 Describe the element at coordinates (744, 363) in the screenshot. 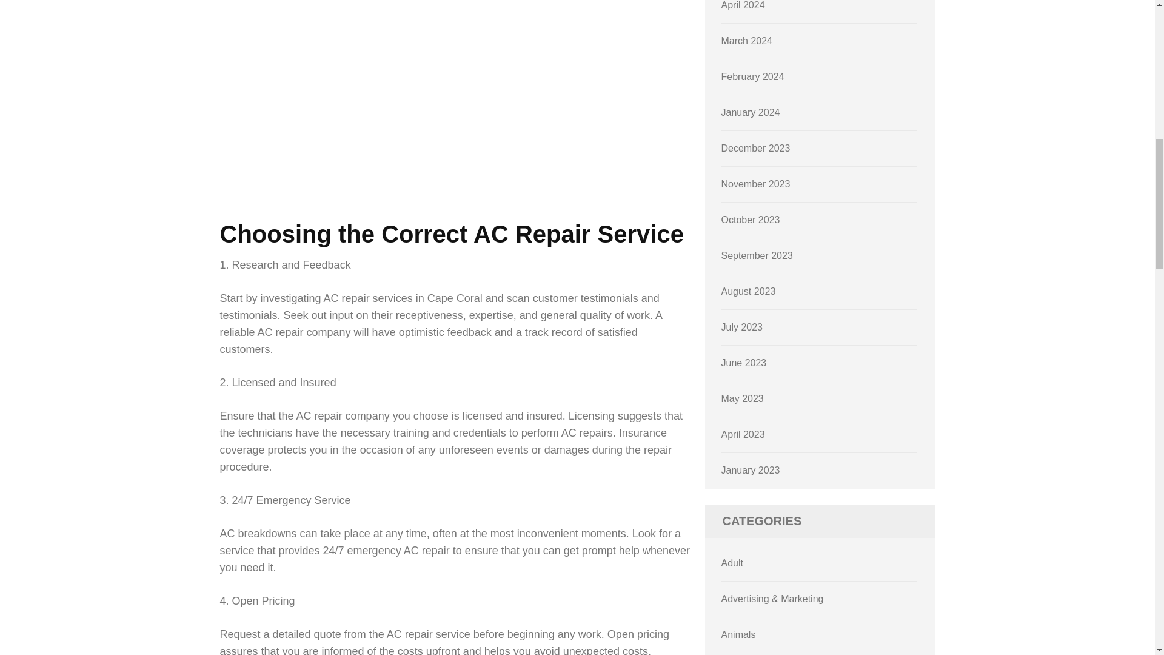

I see `June 2023` at that location.